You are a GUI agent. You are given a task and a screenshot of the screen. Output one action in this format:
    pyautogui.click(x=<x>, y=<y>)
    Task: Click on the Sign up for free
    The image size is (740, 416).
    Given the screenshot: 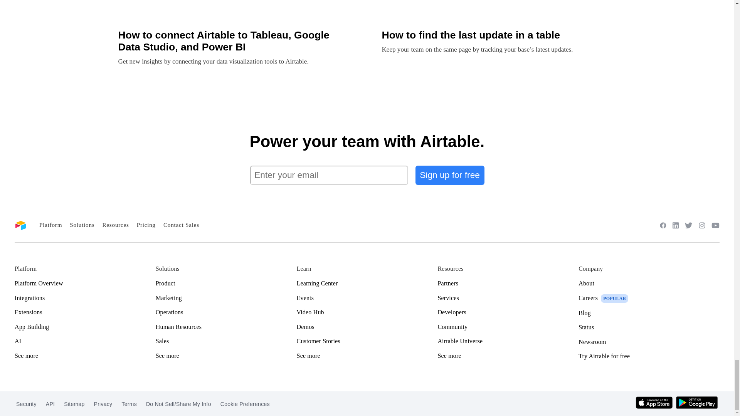 What is the action you would take?
    pyautogui.click(x=450, y=175)
    